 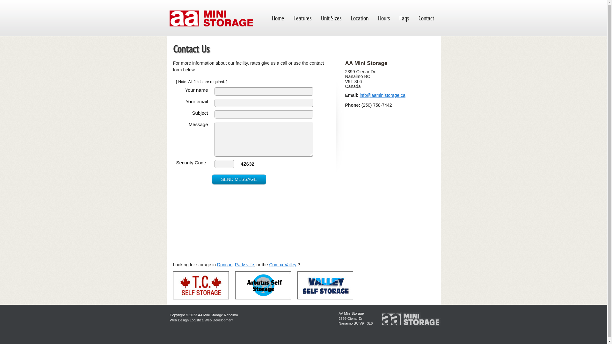 What do you see at coordinates (225, 265) in the screenshot?
I see `Duncan` at bounding box center [225, 265].